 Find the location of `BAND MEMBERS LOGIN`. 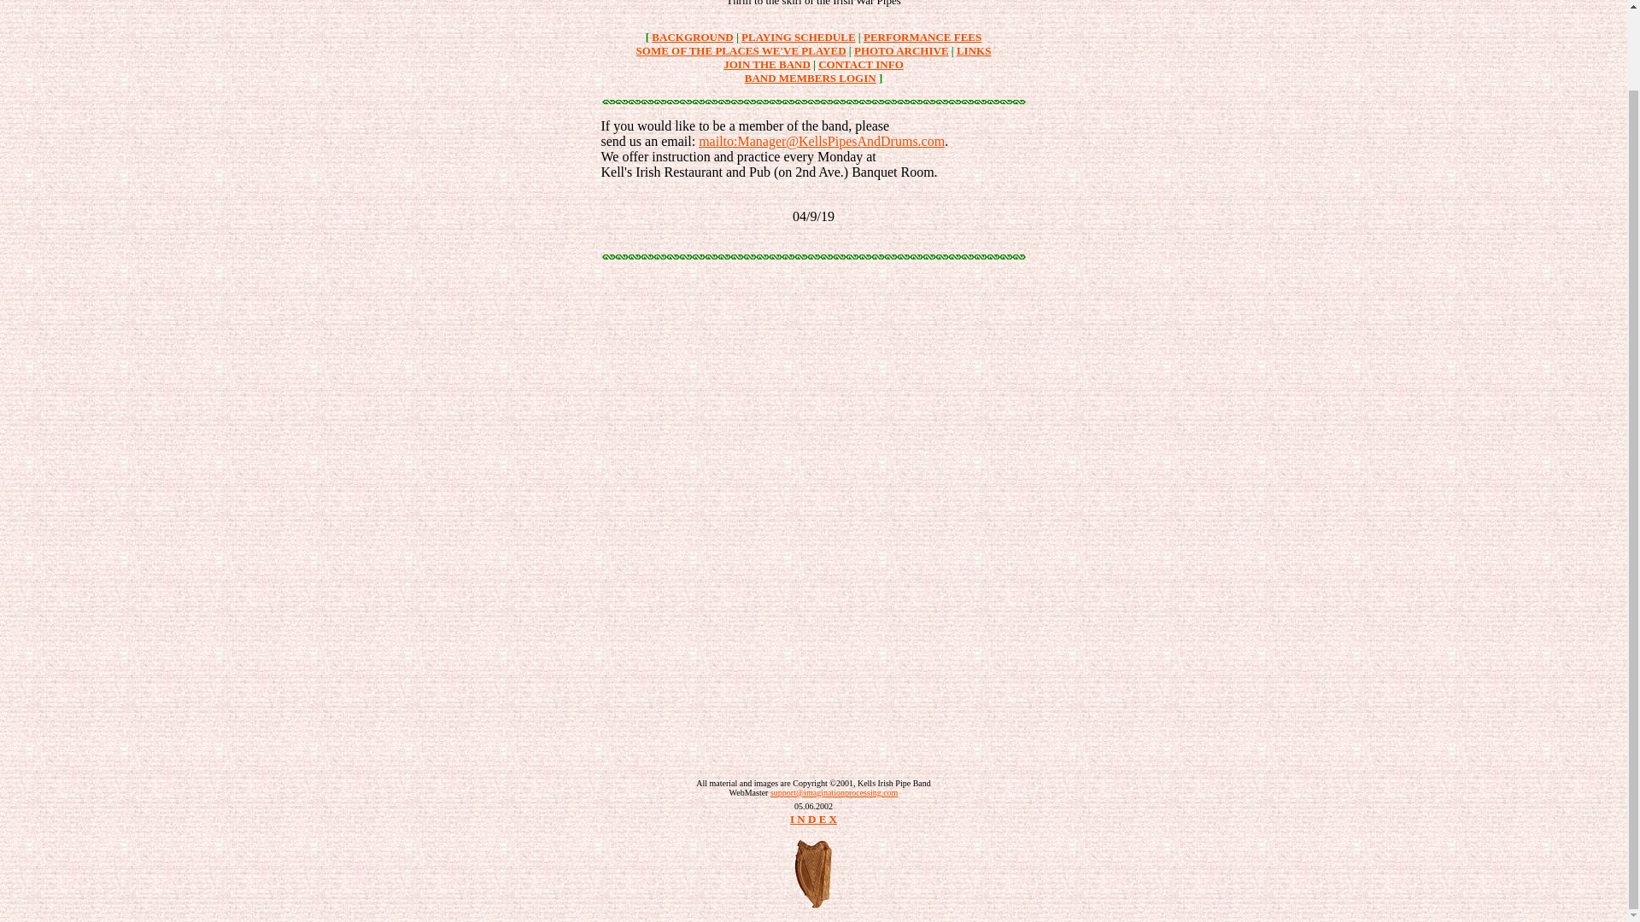

BAND MEMBERS LOGIN is located at coordinates (810, 79).